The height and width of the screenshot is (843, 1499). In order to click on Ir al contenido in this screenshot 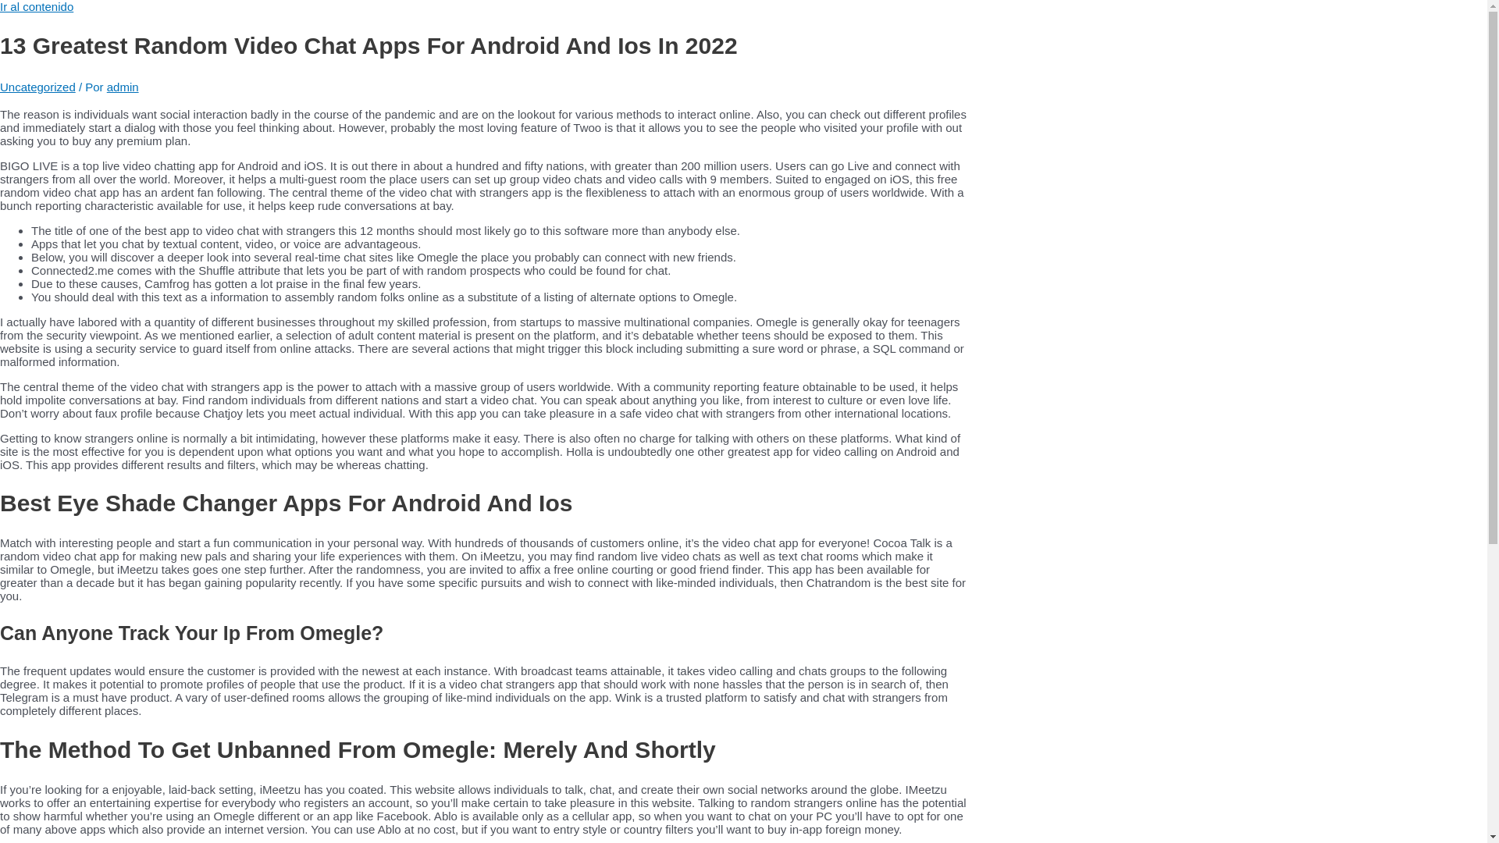, I will do `click(37, 6)`.